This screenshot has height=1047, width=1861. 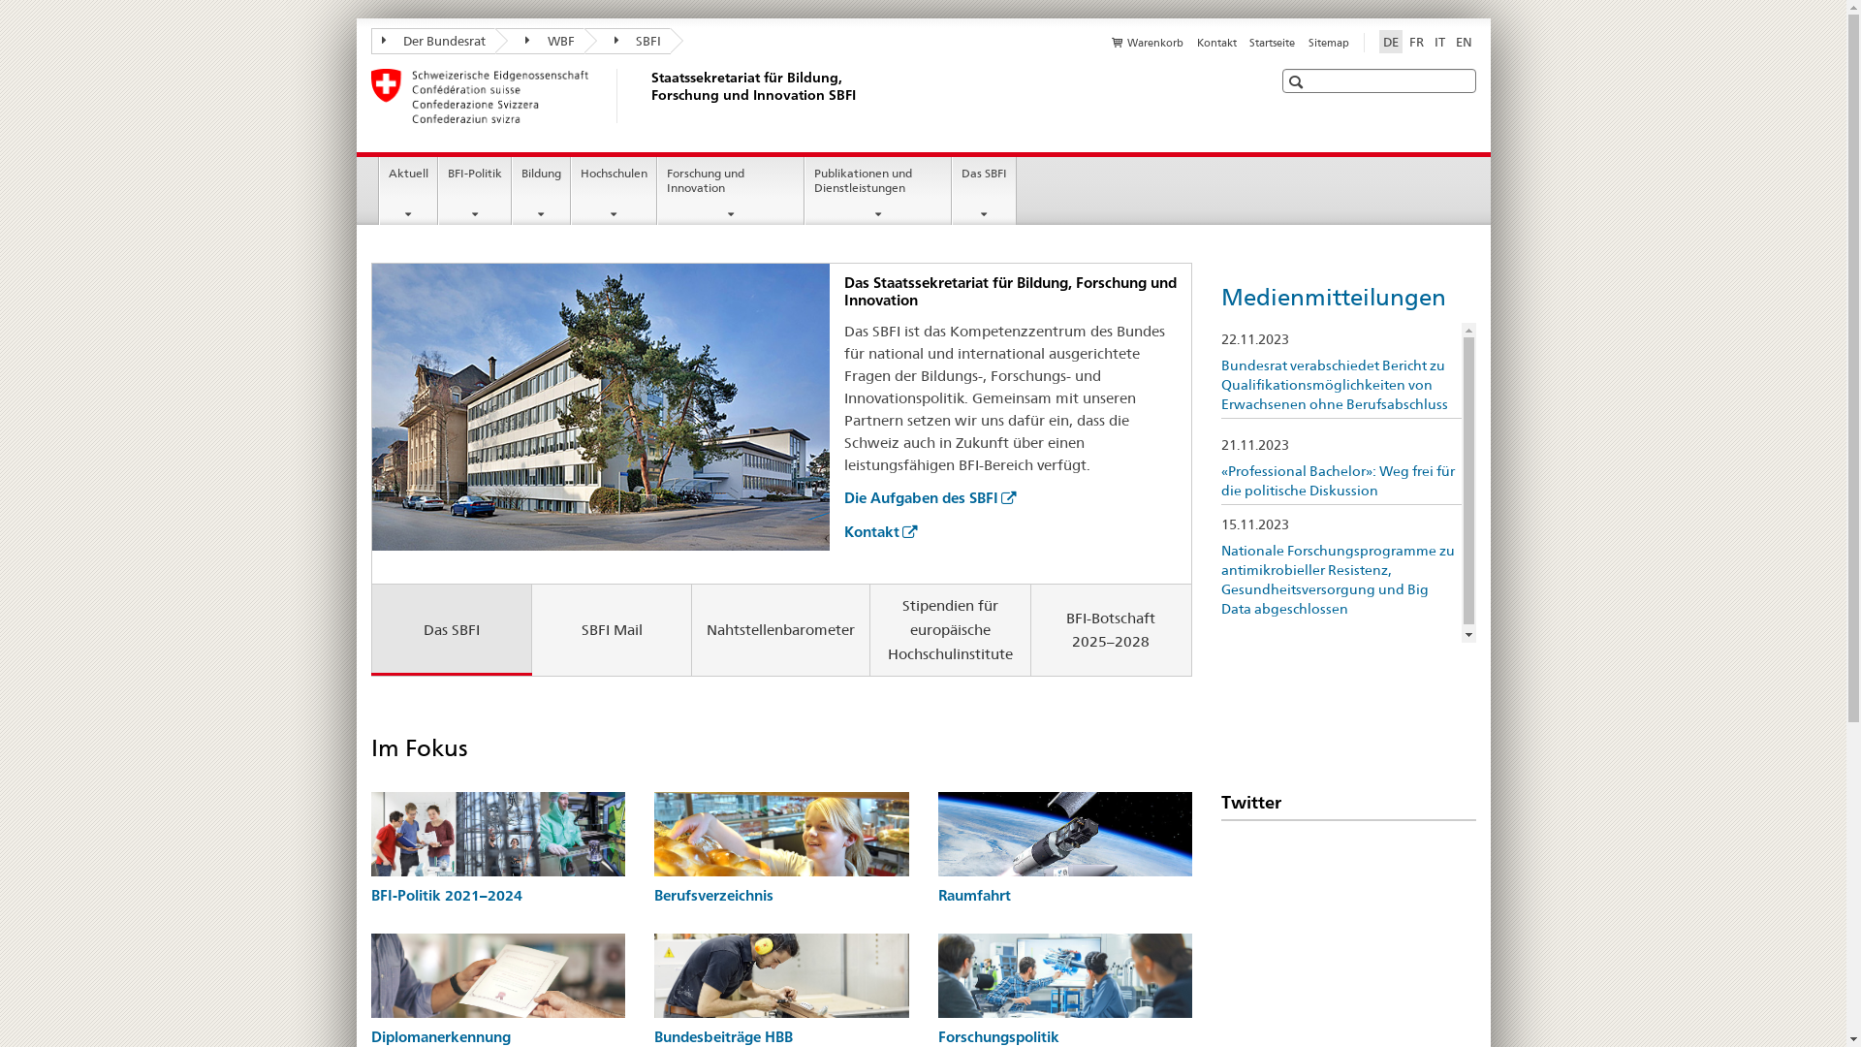 I want to click on Medienmitteilungen, so click(x=1334, y=297).